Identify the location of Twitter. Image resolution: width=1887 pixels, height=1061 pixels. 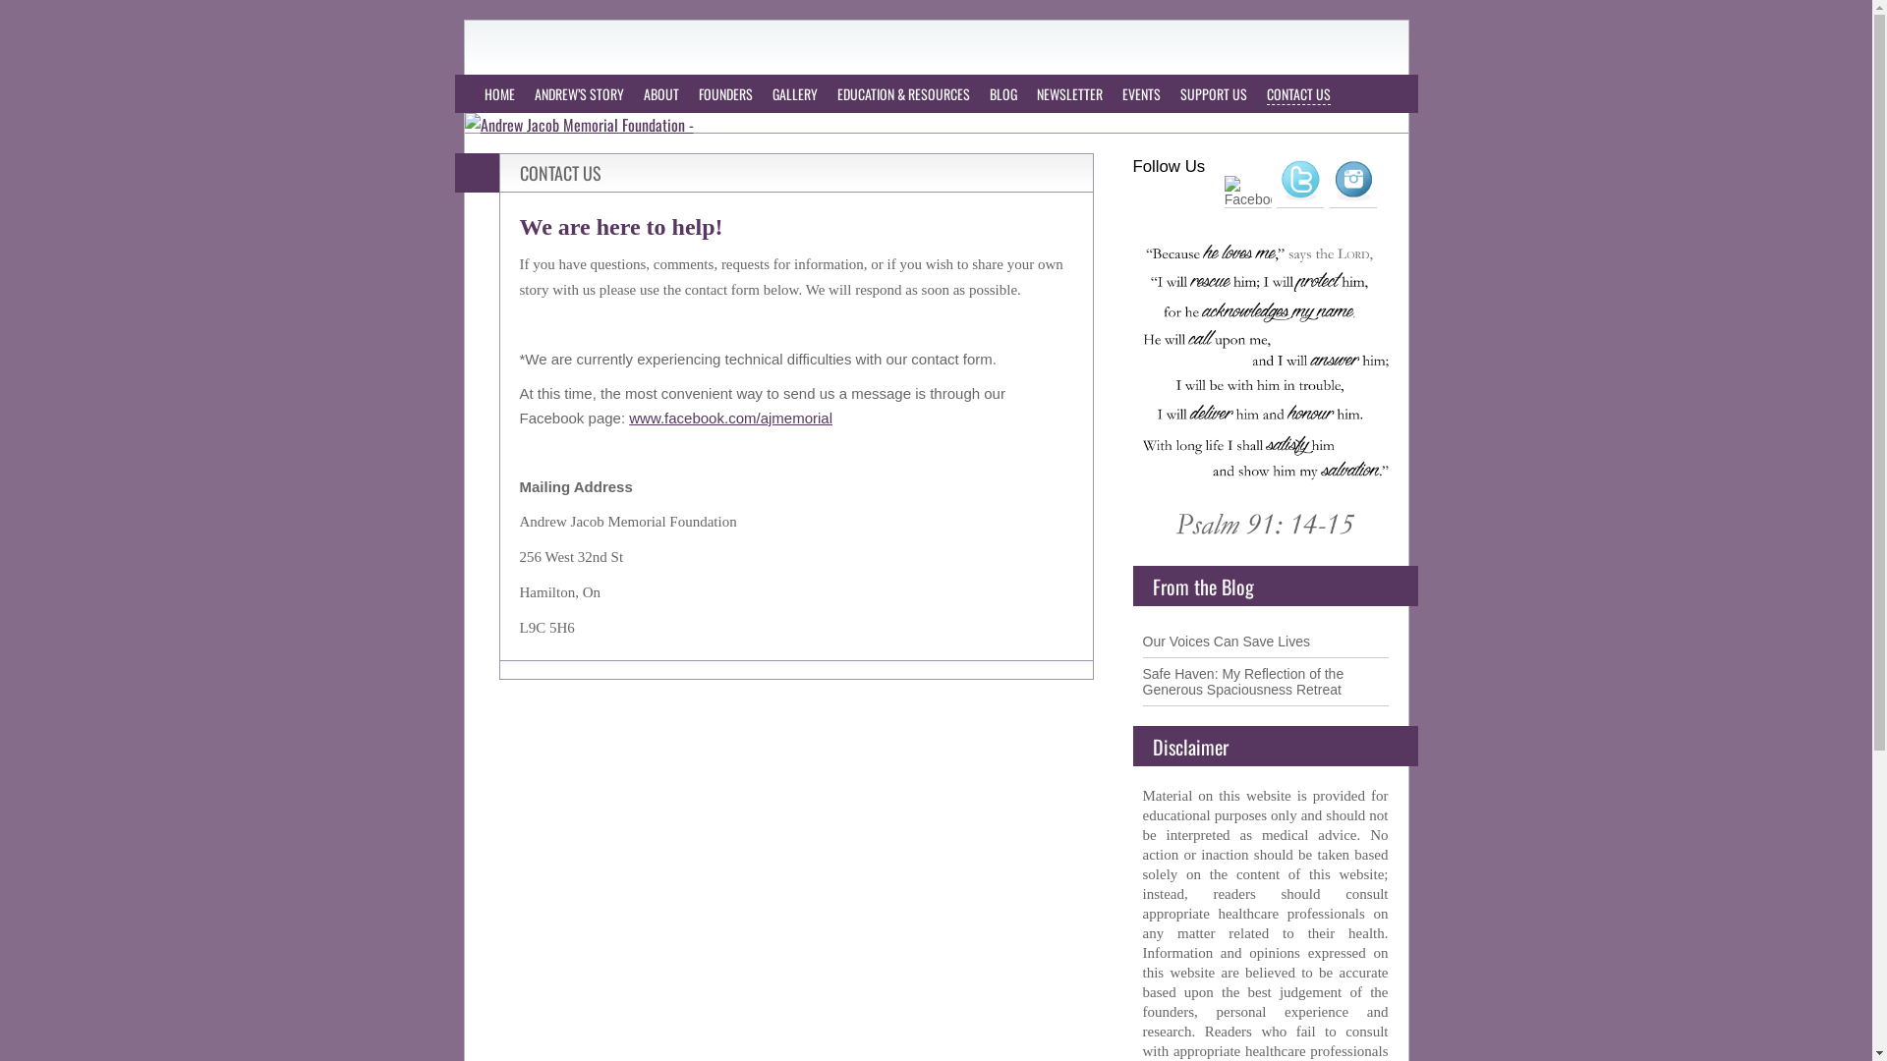
(1300, 181).